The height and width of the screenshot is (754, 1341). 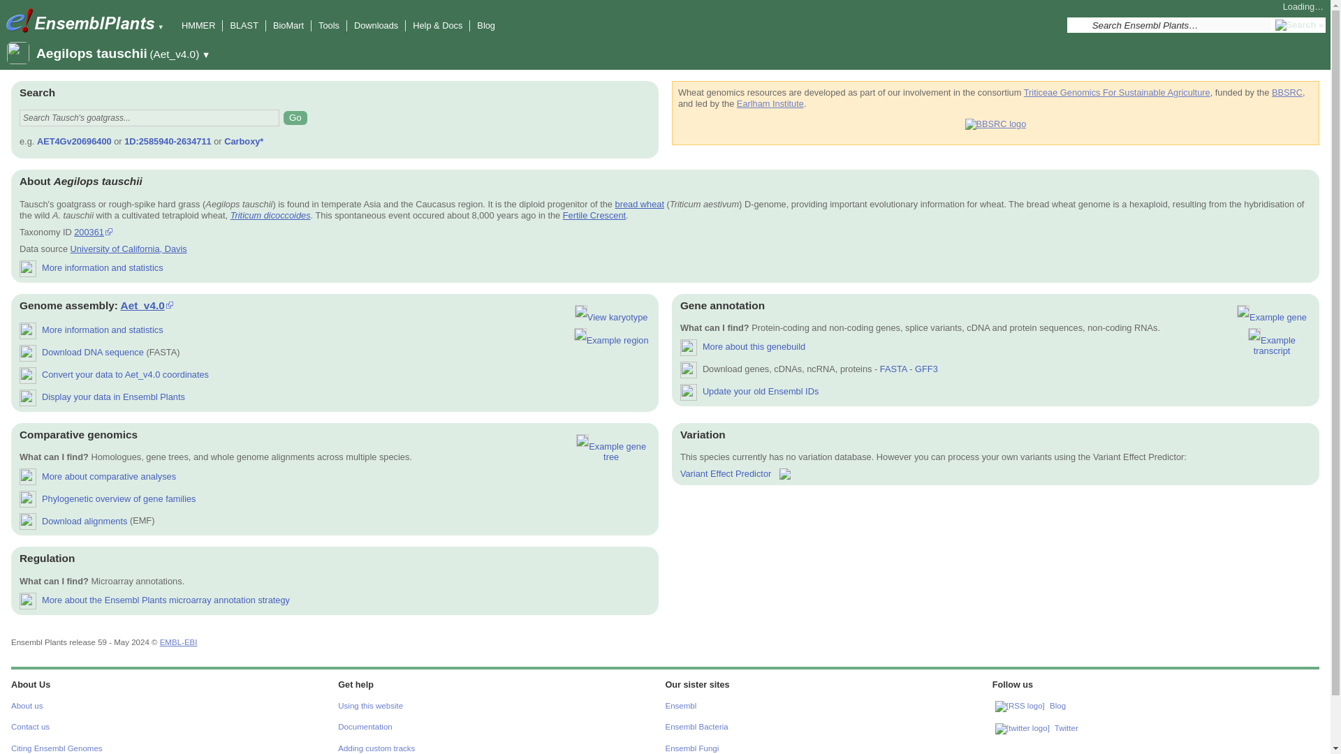 I want to click on Search Tausch's goatgrass..., so click(x=149, y=117).